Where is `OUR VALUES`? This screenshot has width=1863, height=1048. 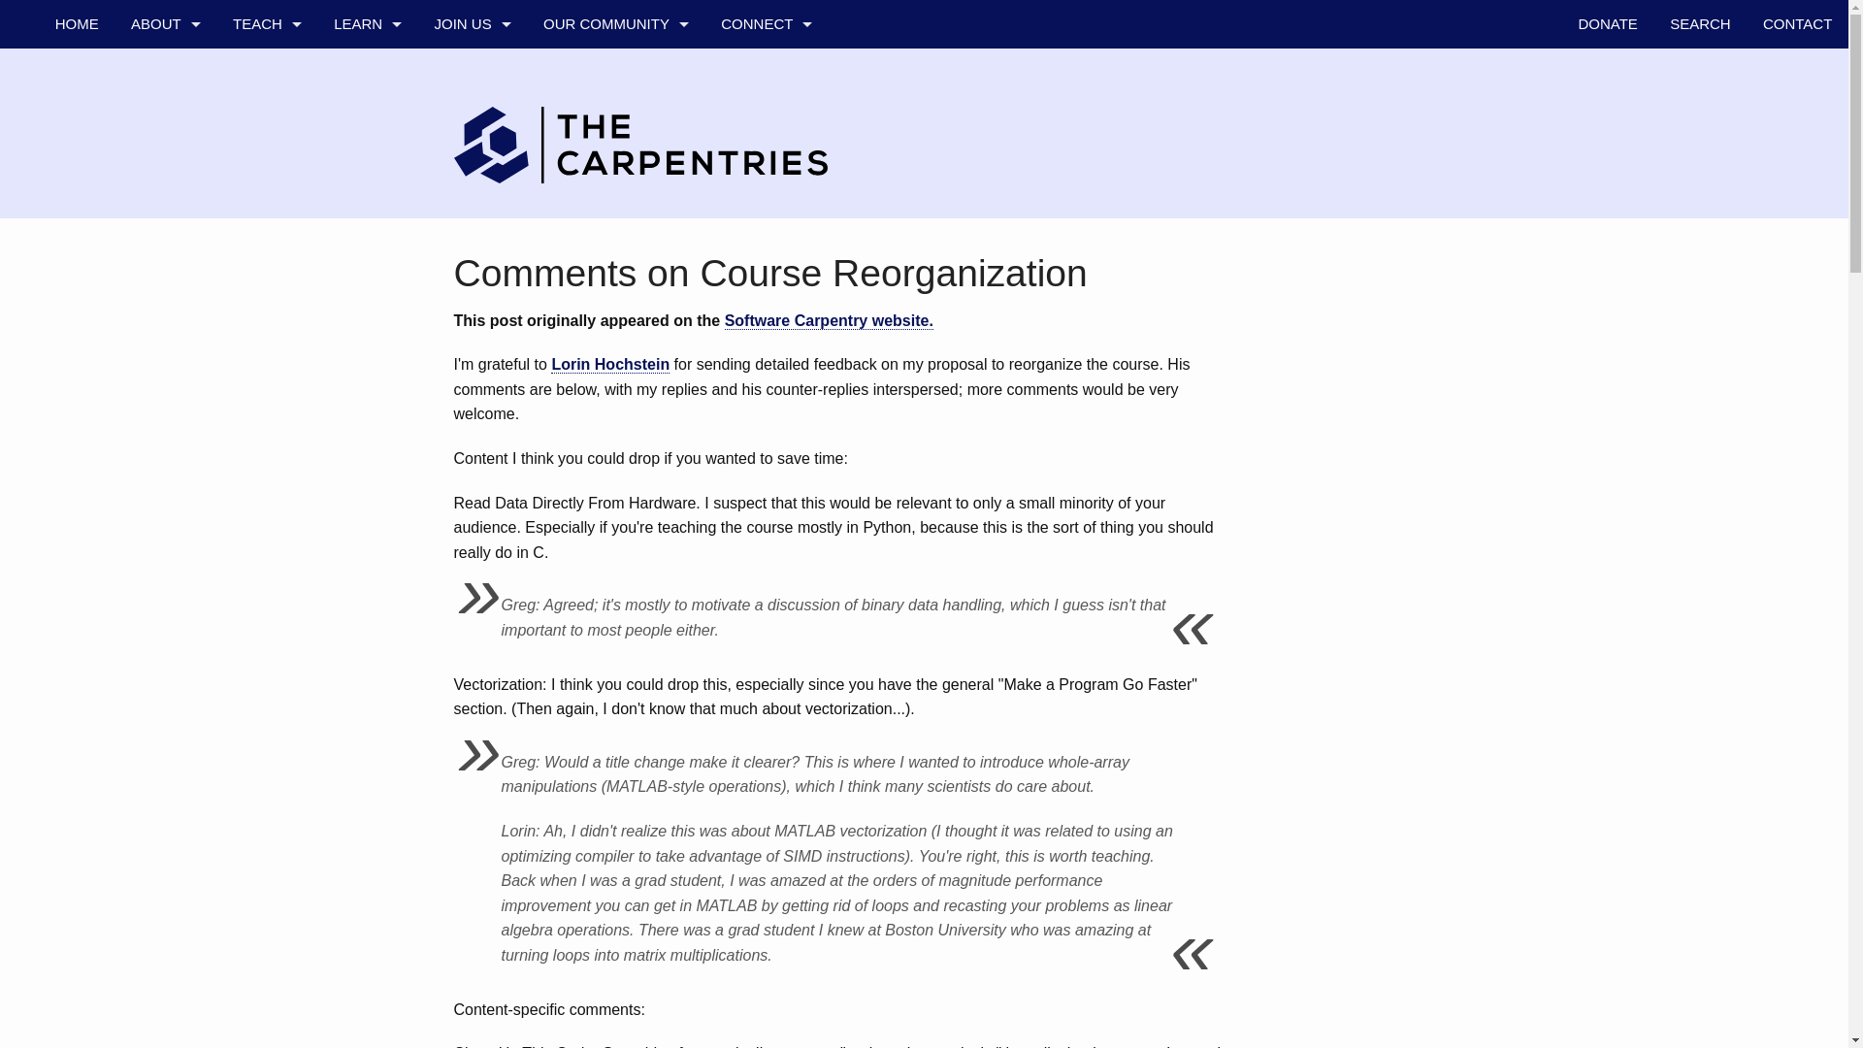
OUR VALUES is located at coordinates (165, 121).